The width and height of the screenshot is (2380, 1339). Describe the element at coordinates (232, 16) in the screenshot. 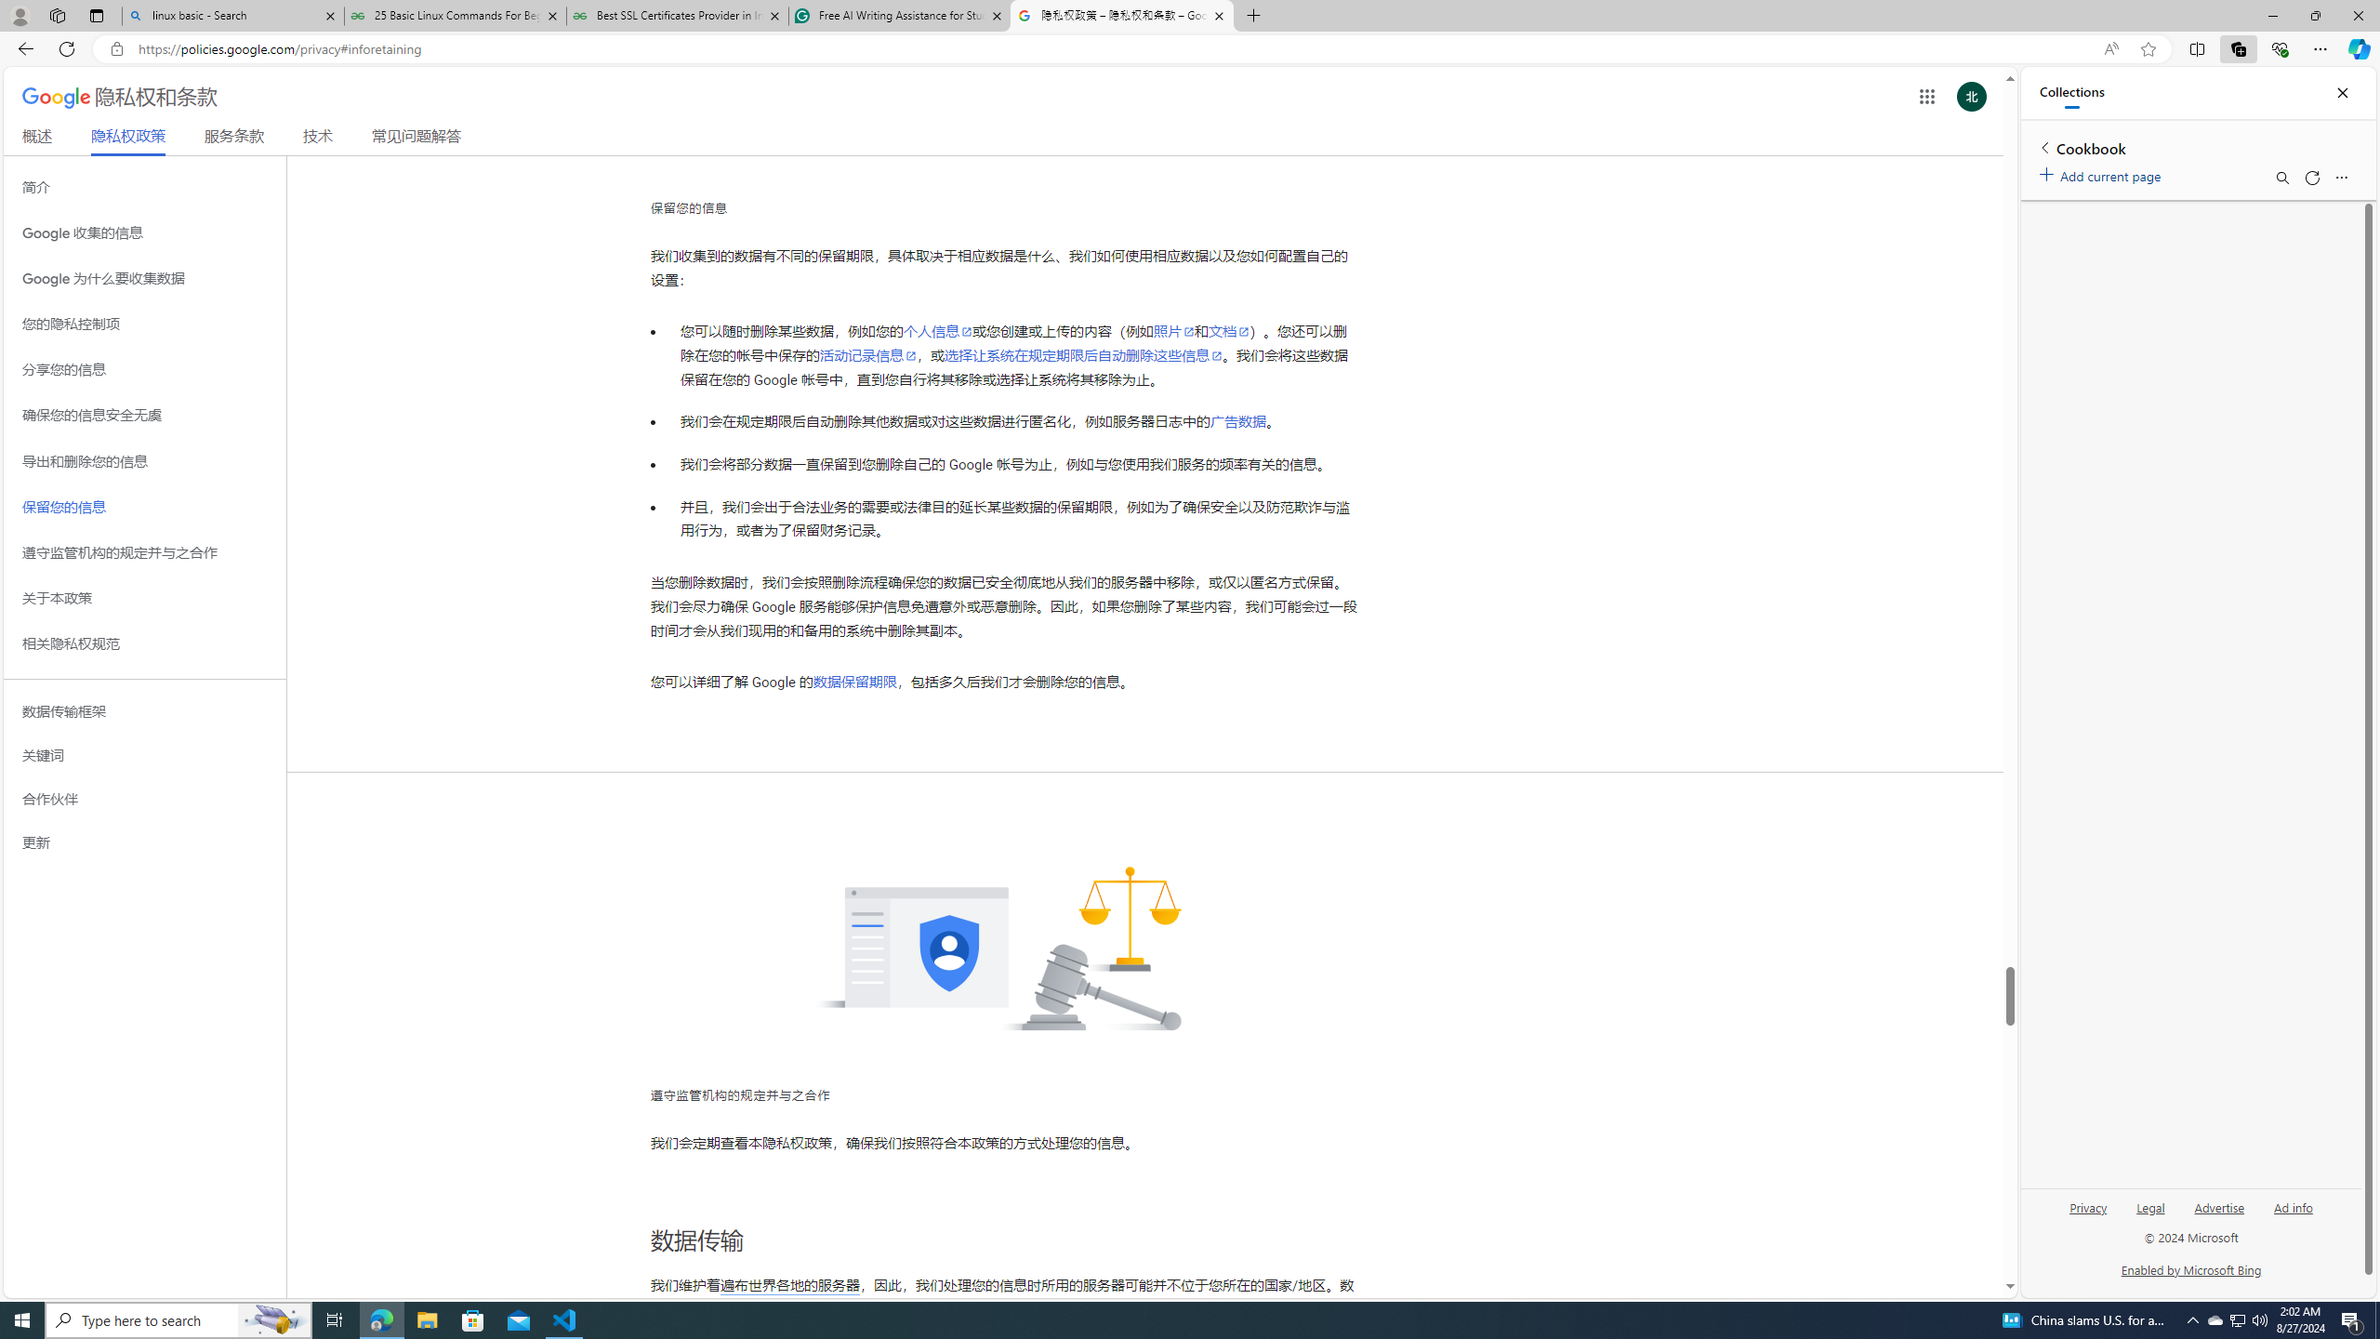

I see `linux basic - Search` at that location.